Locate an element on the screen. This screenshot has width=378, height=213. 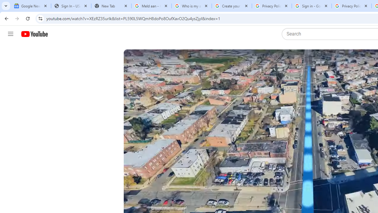
Google News is located at coordinates (31, 6).